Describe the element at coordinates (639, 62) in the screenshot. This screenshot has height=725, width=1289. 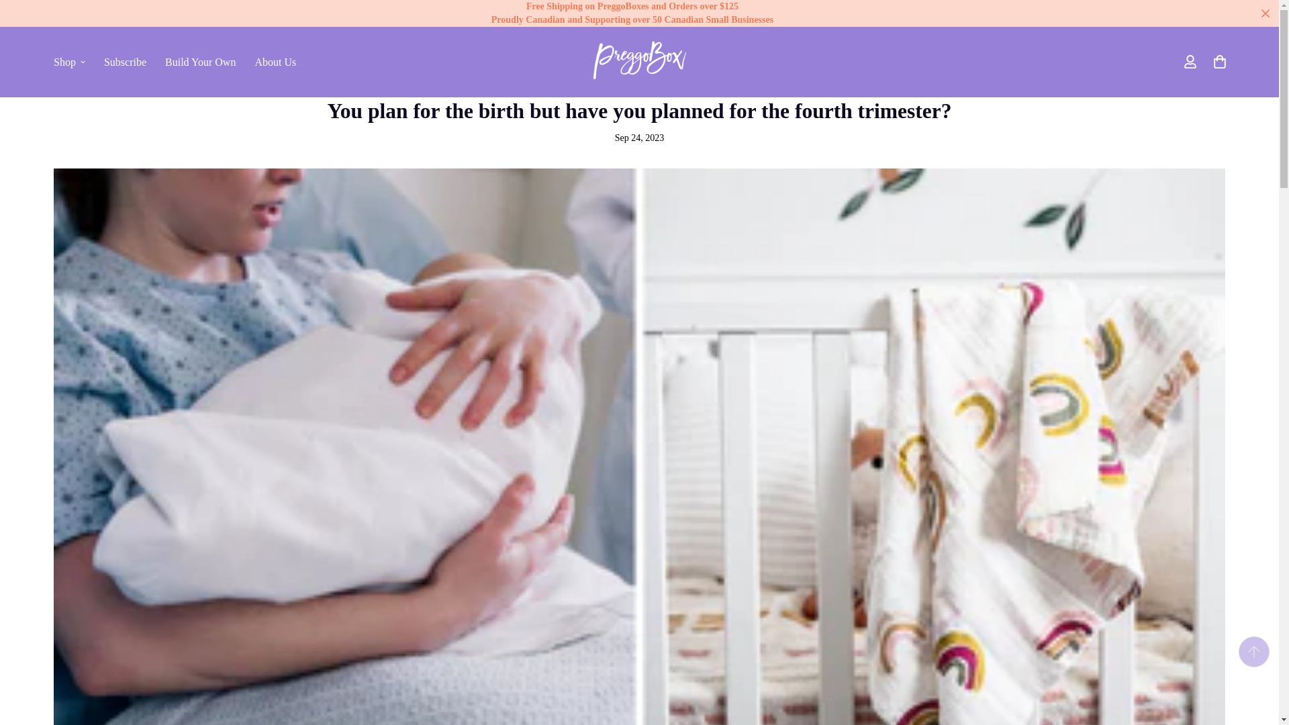
I see `PreggoBox` at that location.